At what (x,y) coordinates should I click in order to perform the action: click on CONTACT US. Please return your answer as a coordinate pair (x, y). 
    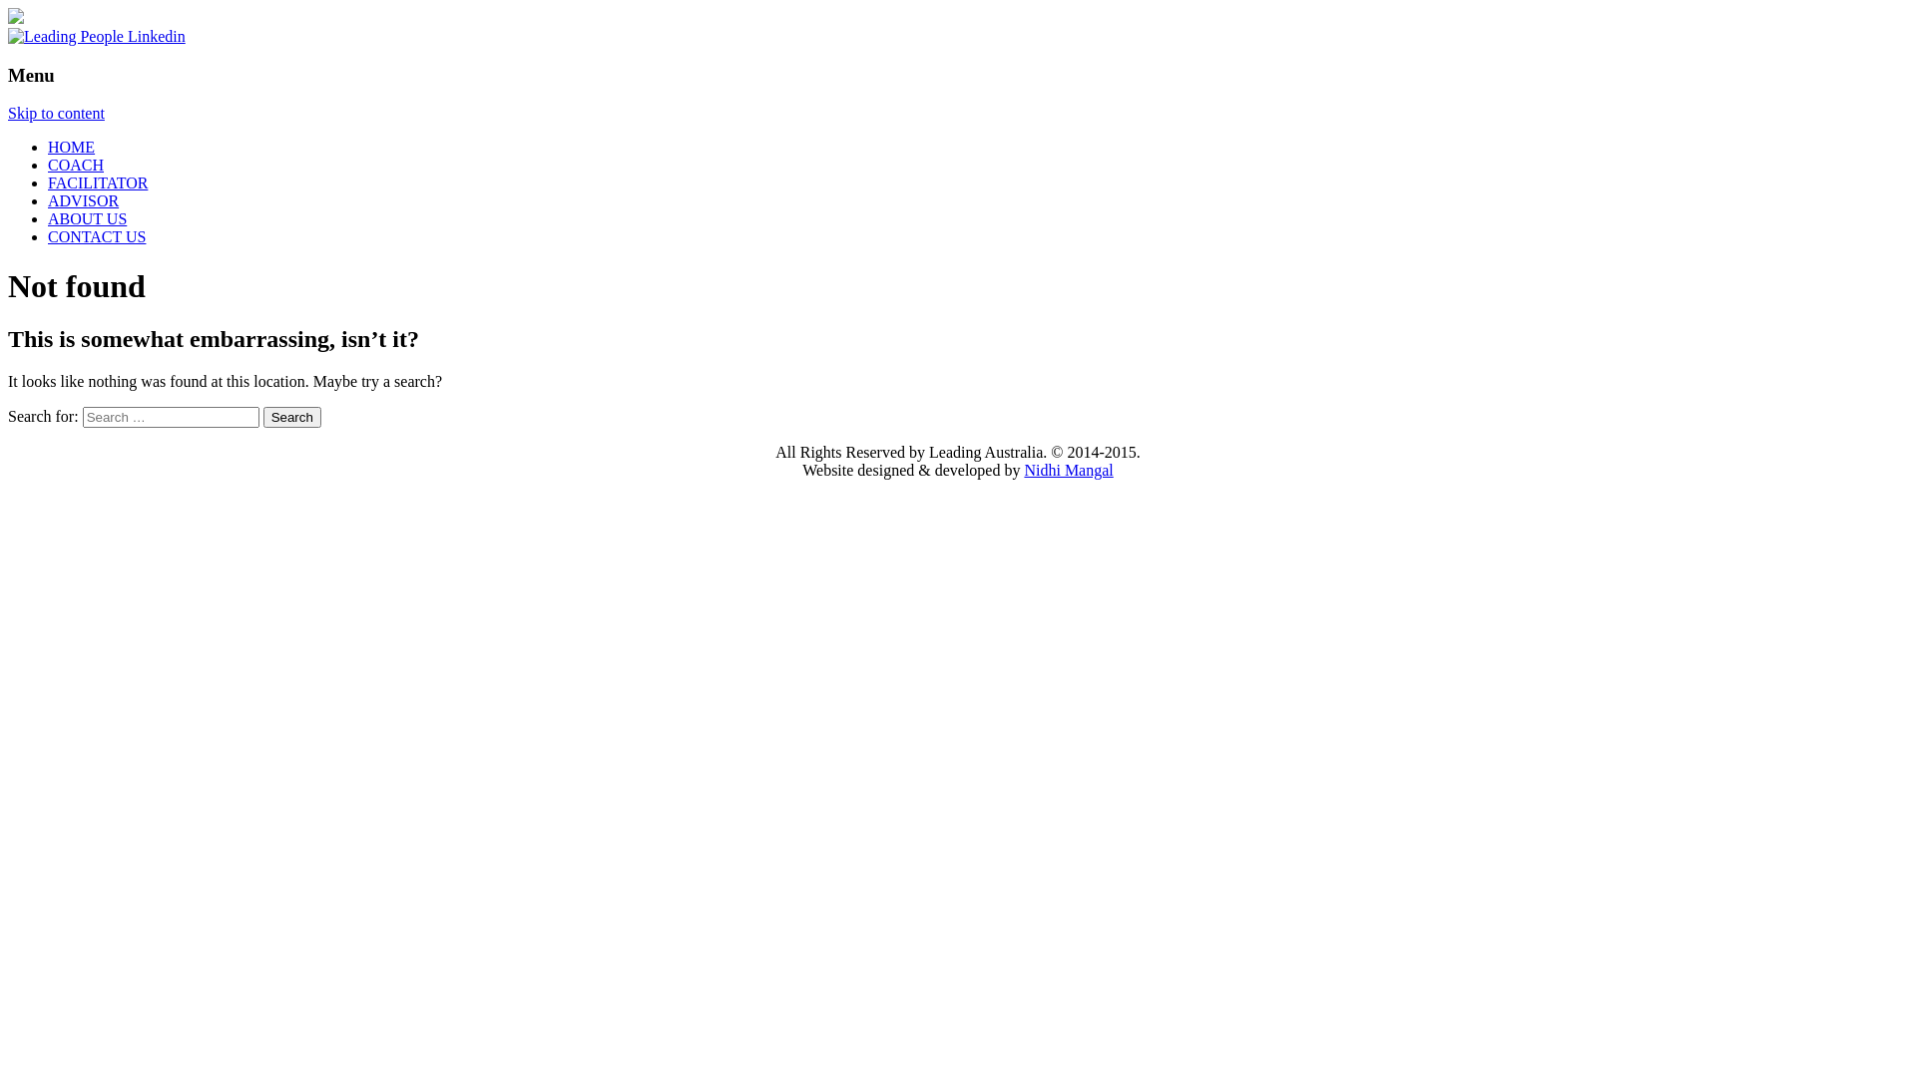
    Looking at the image, I should click on (97, 237).